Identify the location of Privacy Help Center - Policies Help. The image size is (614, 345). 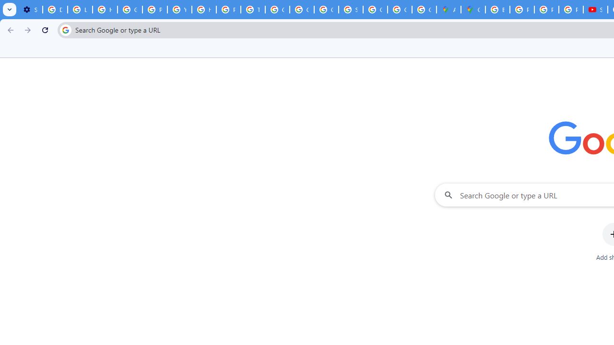
(522, 10).